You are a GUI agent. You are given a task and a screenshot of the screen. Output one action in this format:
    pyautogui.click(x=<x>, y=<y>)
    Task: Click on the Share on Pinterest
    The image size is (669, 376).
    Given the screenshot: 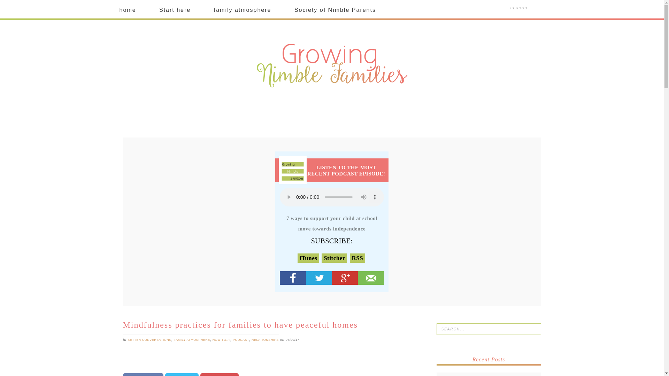 What is the action you would take?
    pyautogui.click(x=220, y=375)
    